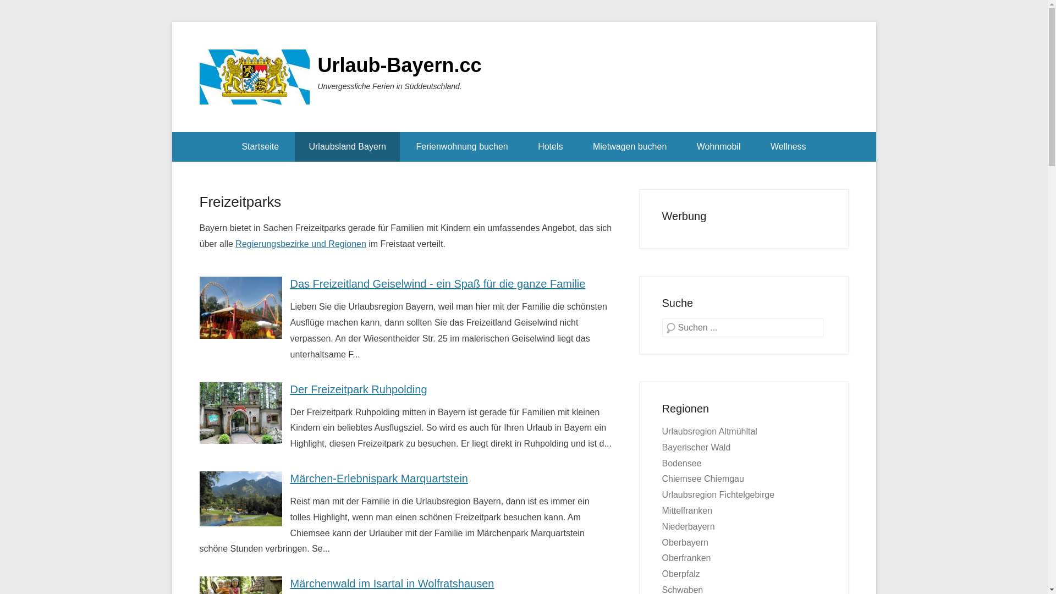 The image size is (1056, 594). Describe the element at coordinates (718, 495) in the screenshot. I see `Urlaubsregion Fichtelgebirge` at that location.